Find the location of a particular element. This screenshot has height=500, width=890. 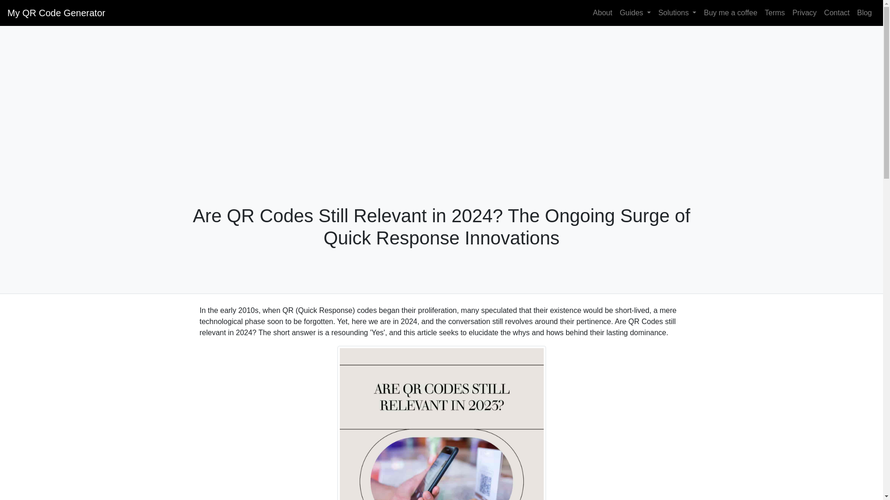

About is located at coordinates (603, 12).